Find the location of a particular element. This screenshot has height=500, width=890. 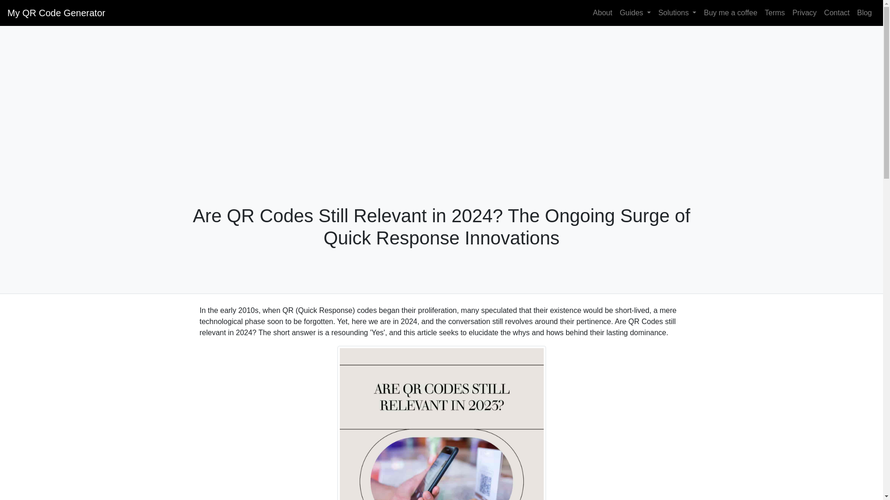

About is located at coordinates (603, 12).